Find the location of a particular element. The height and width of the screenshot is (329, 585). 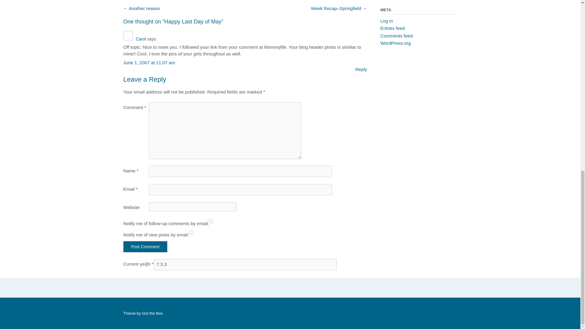

June 1, 2007 at 11:07 am is located at coordinates (149, 62).